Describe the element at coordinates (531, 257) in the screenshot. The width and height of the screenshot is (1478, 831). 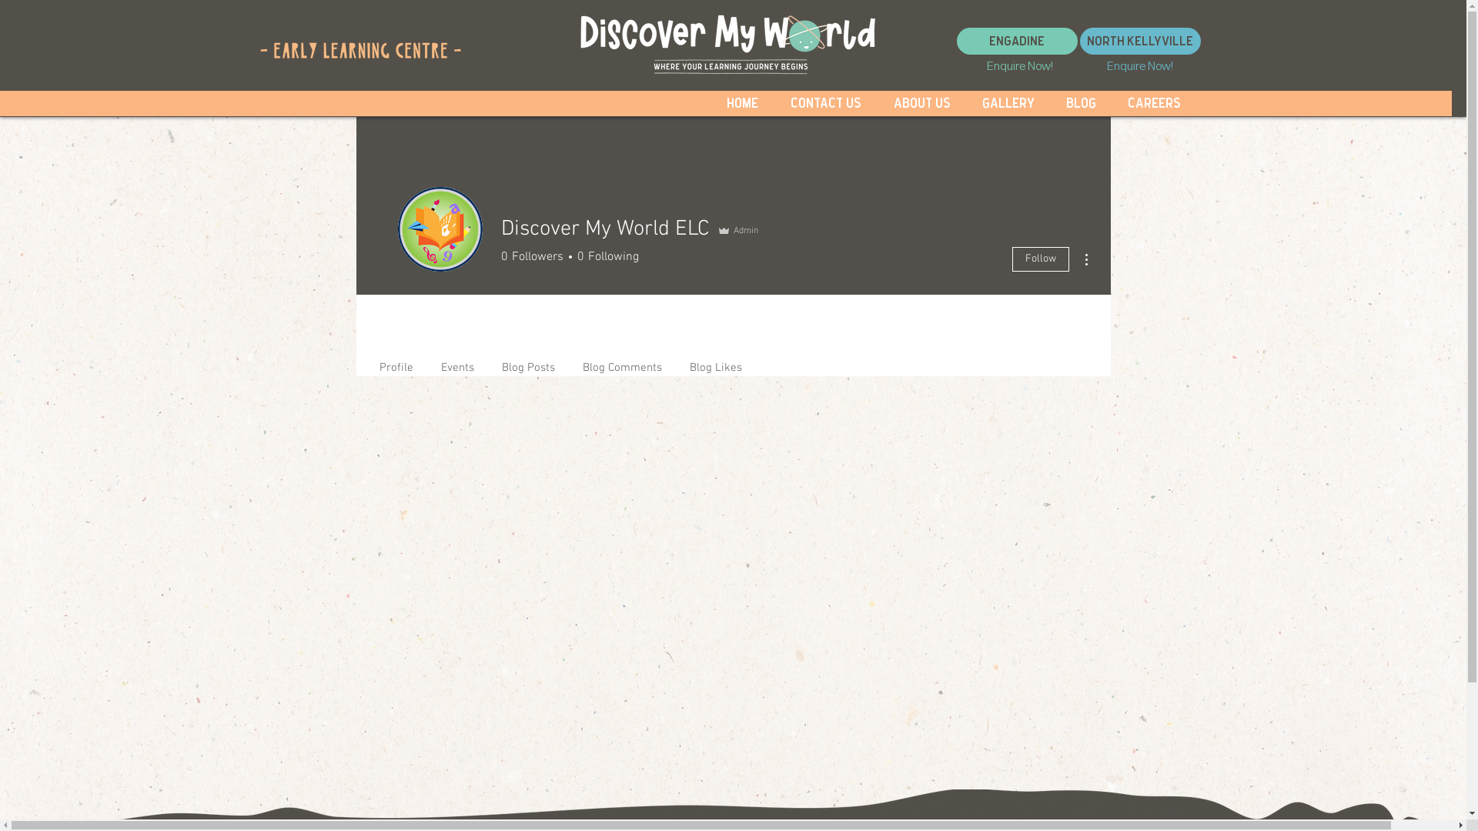
I see `0
Followers` at that location.